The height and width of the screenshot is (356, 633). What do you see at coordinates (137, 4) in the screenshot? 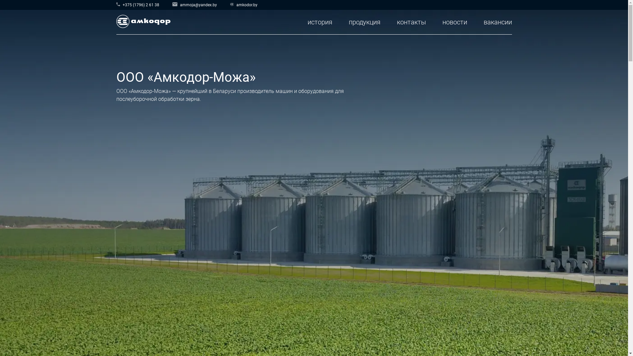
I see `+375 (1796) 2 61 38` at bounding box center [137, 4].